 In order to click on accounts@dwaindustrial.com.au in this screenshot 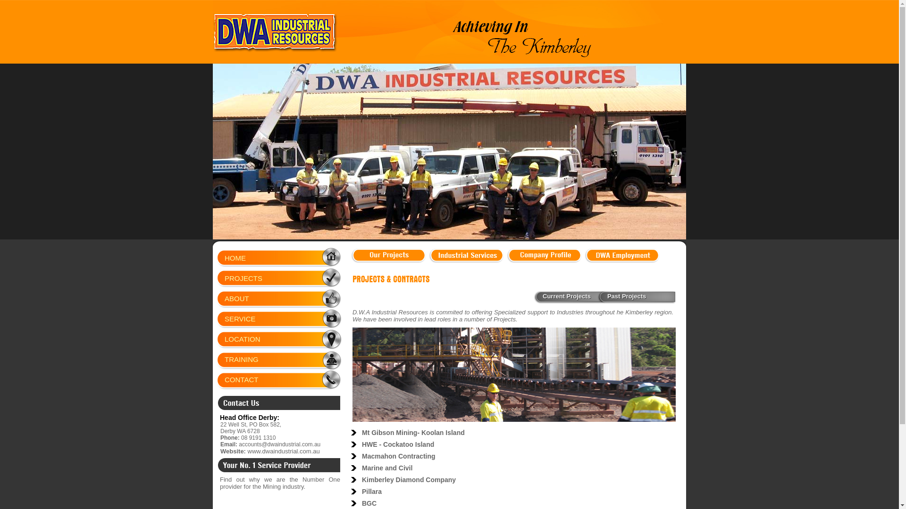, I will do `click(279, 444)`.